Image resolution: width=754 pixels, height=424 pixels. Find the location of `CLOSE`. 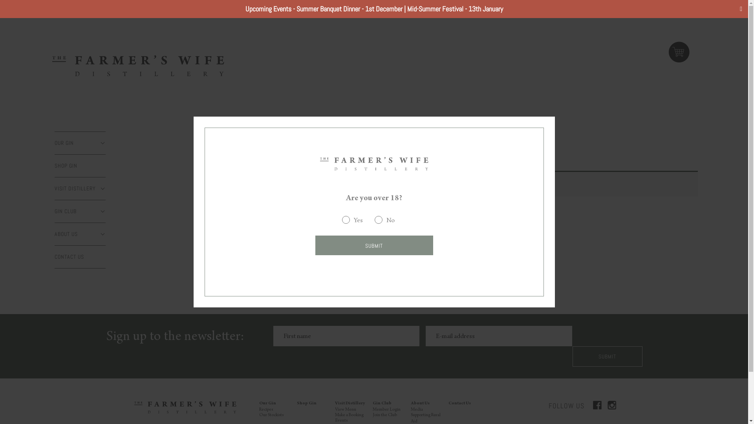

CLOSE is located at coordinates (100, 189).